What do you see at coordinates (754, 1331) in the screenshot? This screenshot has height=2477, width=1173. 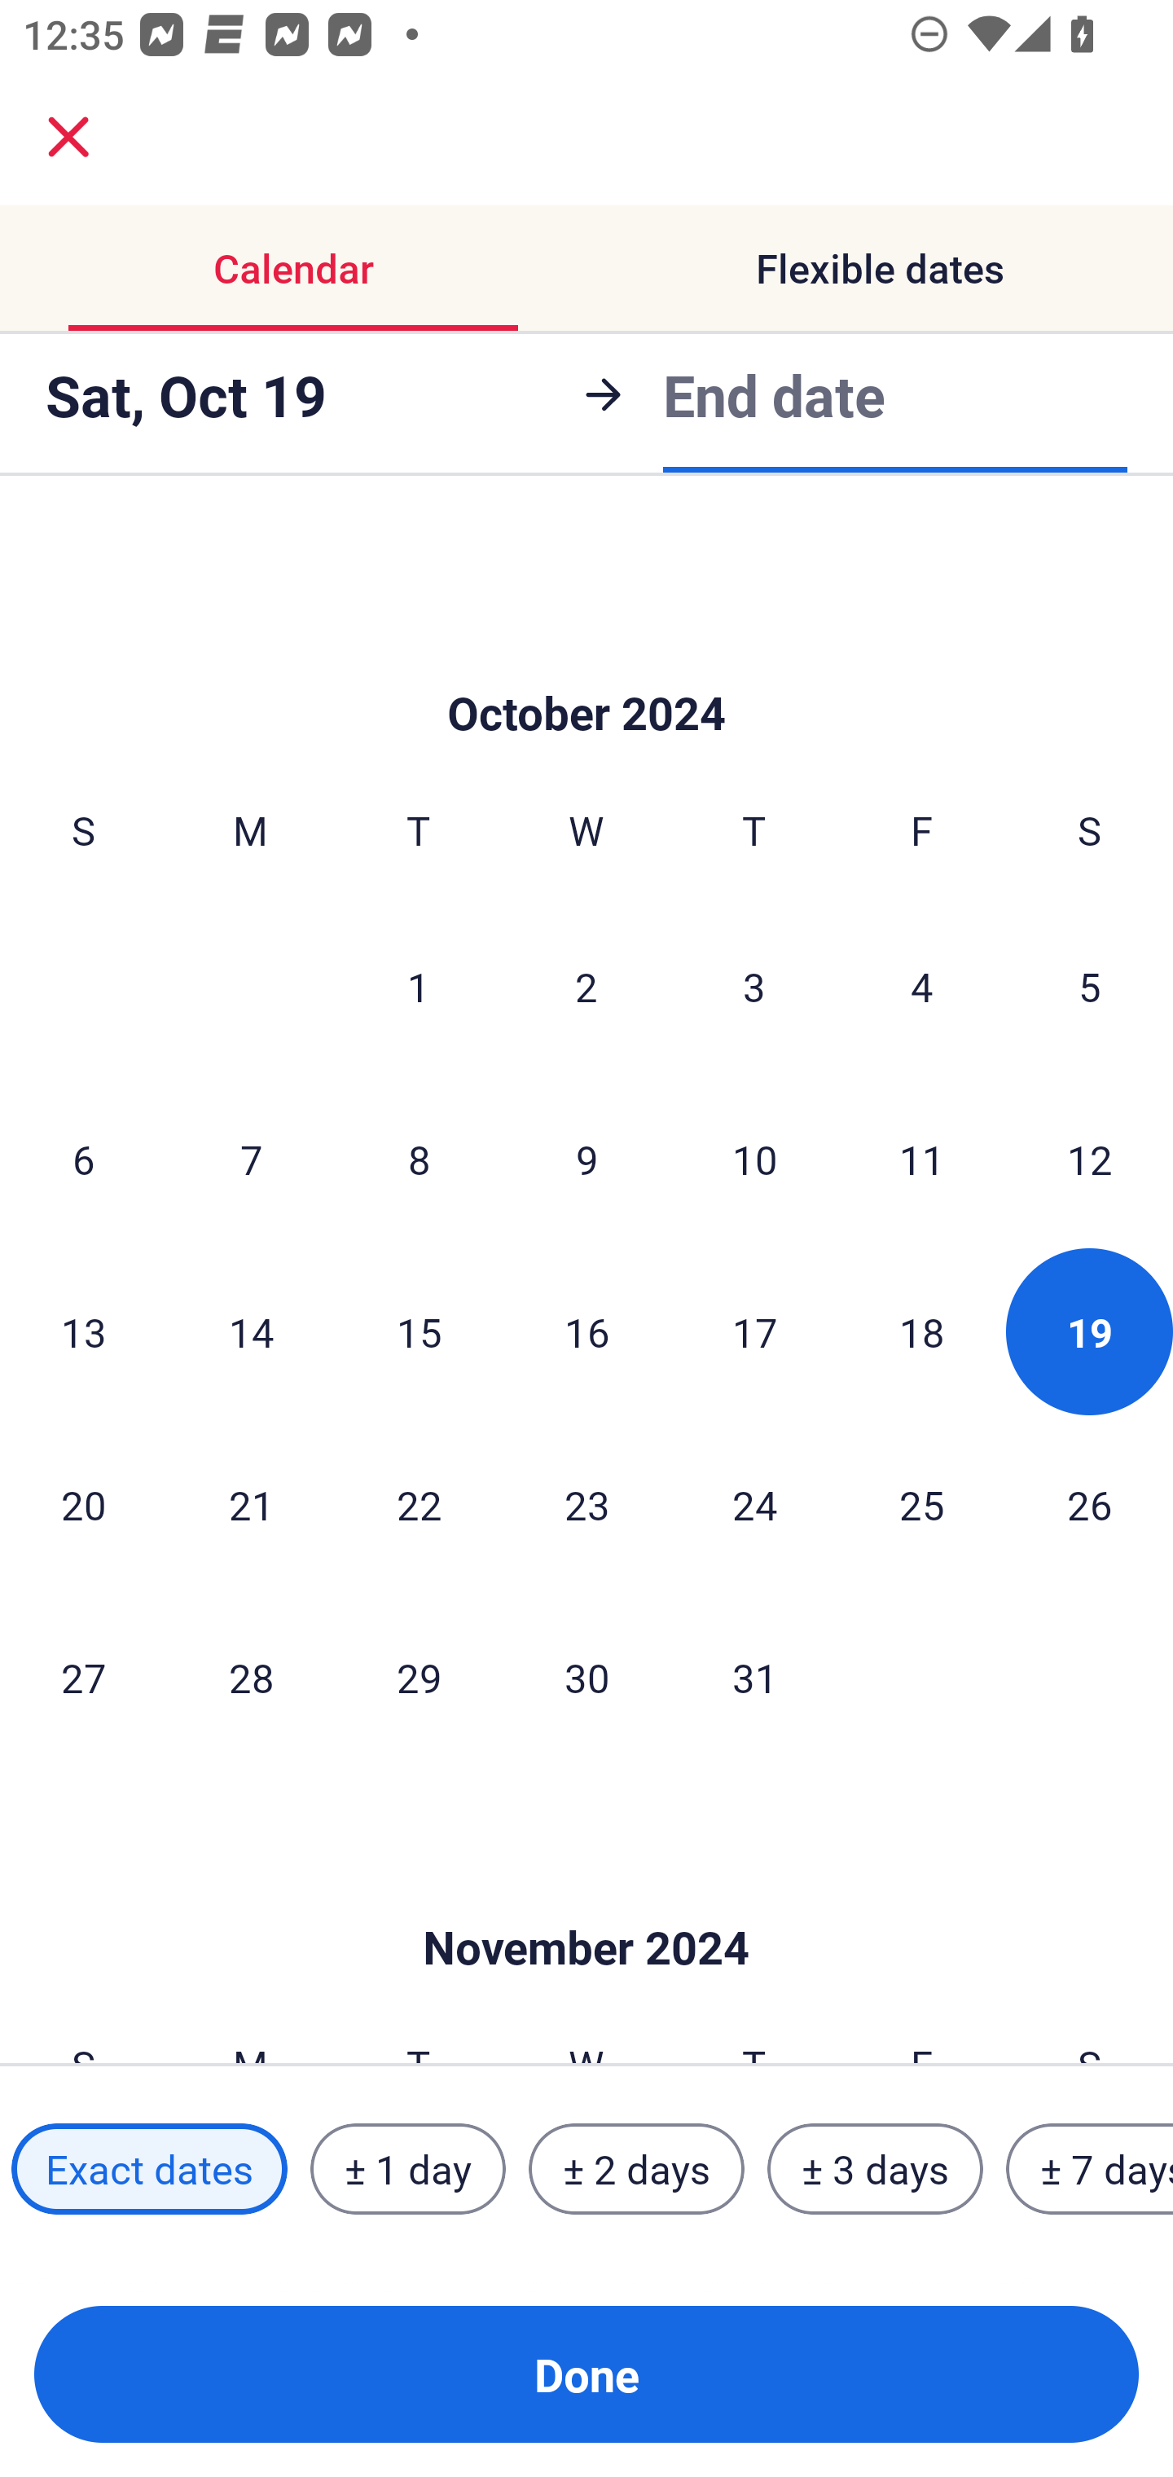 I see `17 Thursday, October 17, 2024` at bounding box center [754, 1331].